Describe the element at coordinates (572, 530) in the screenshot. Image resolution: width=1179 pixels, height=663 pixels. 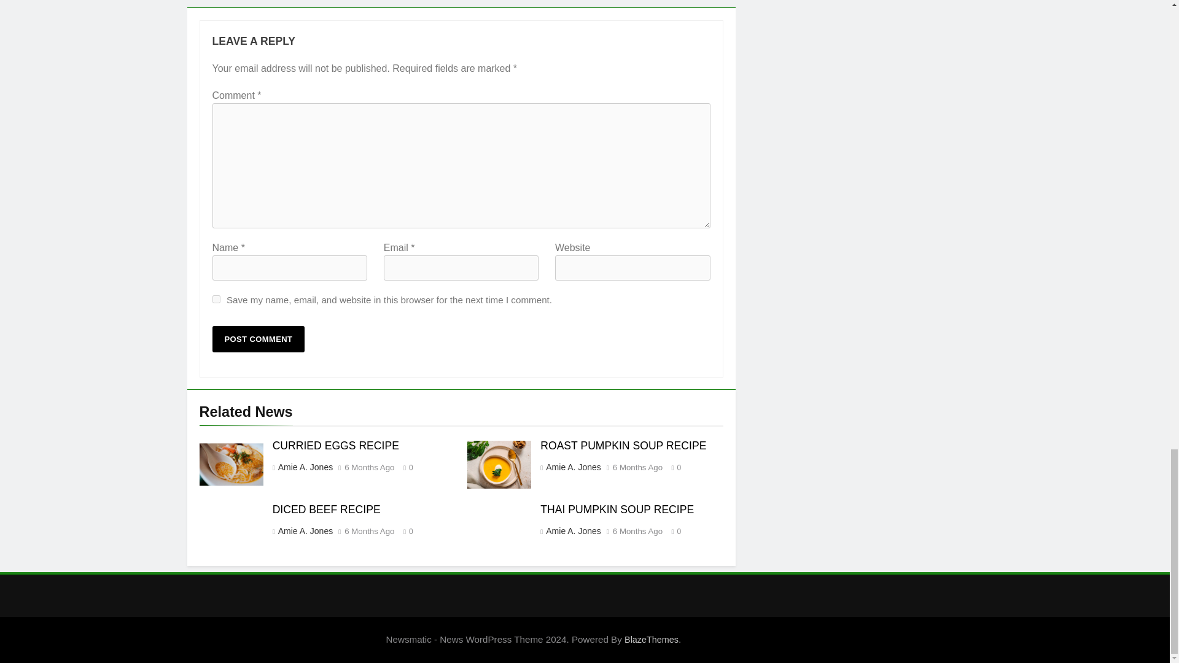
I see `Amie A. Jones` at that location.